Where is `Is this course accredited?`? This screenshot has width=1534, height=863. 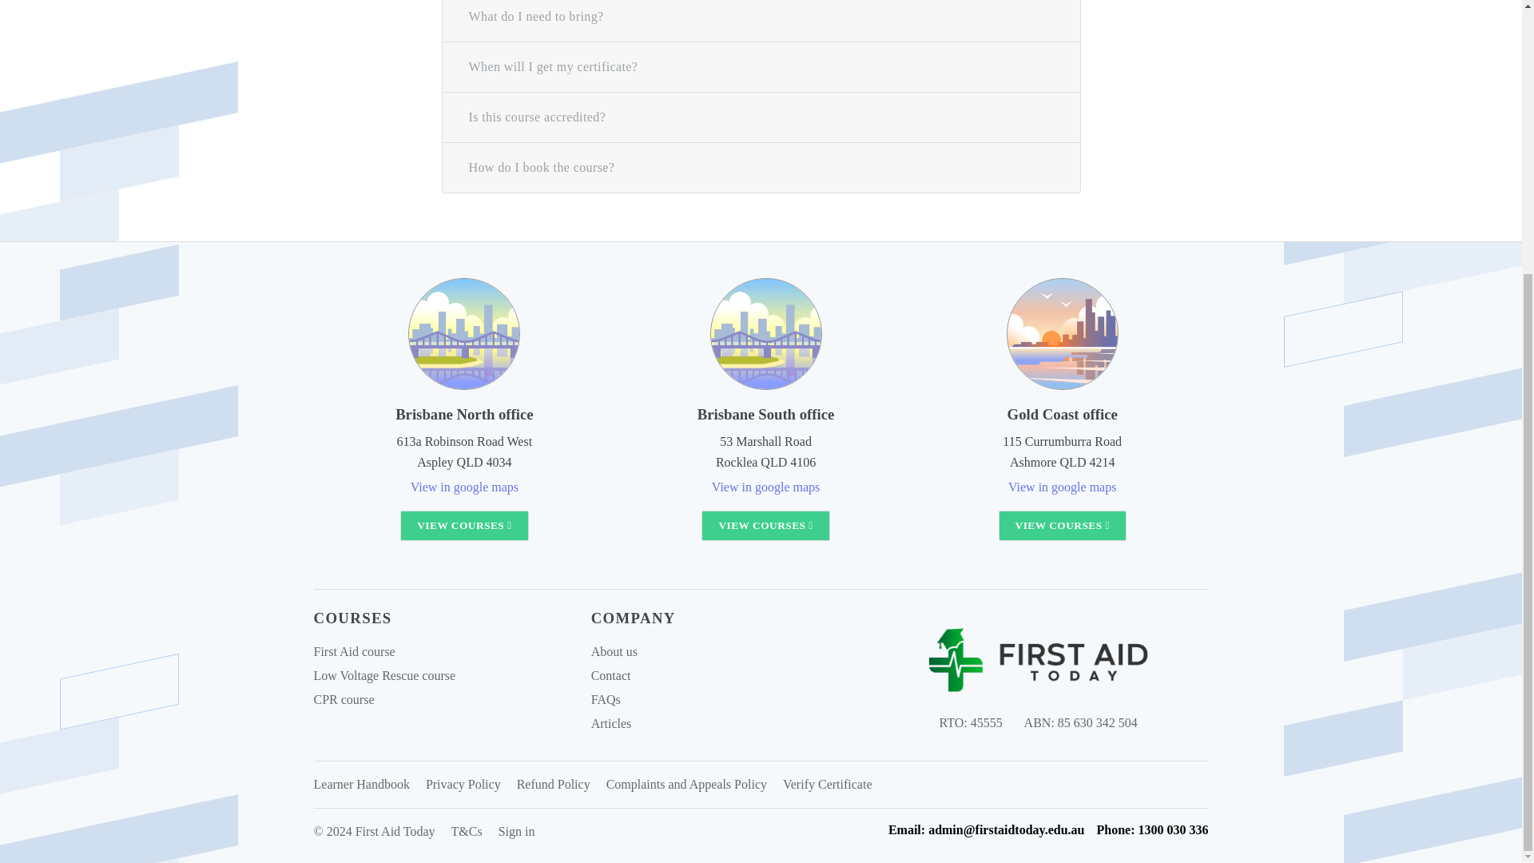 Is this course accredited? is located at coordinates (761, 117).